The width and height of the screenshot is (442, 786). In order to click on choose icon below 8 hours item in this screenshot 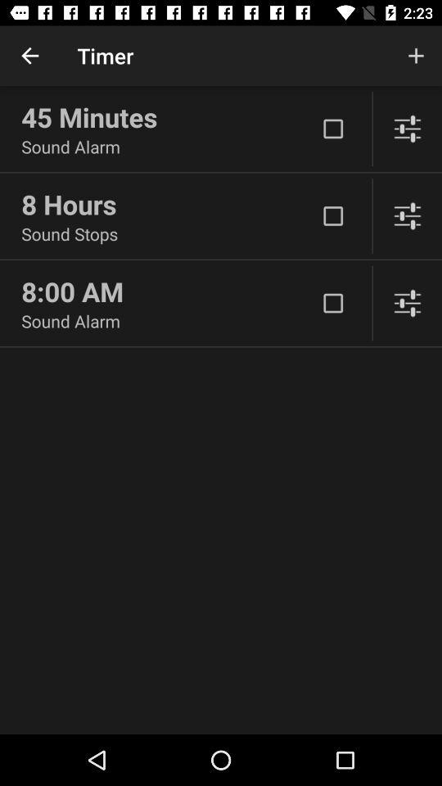, I will do `click(169, 234)`.